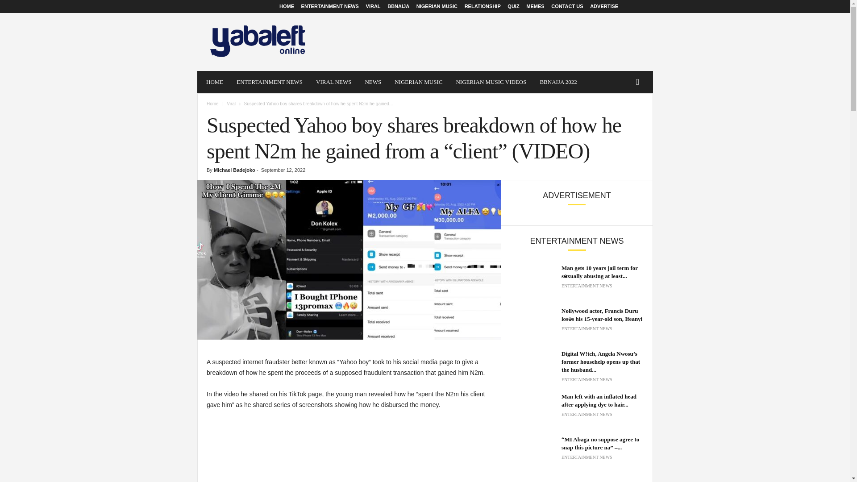 This screenshot has height=482, width=857. What do you see at coordinates (558, 82) in the screenshot?
I see `BBNAIJA 2022` at bounding box center [558, 82].